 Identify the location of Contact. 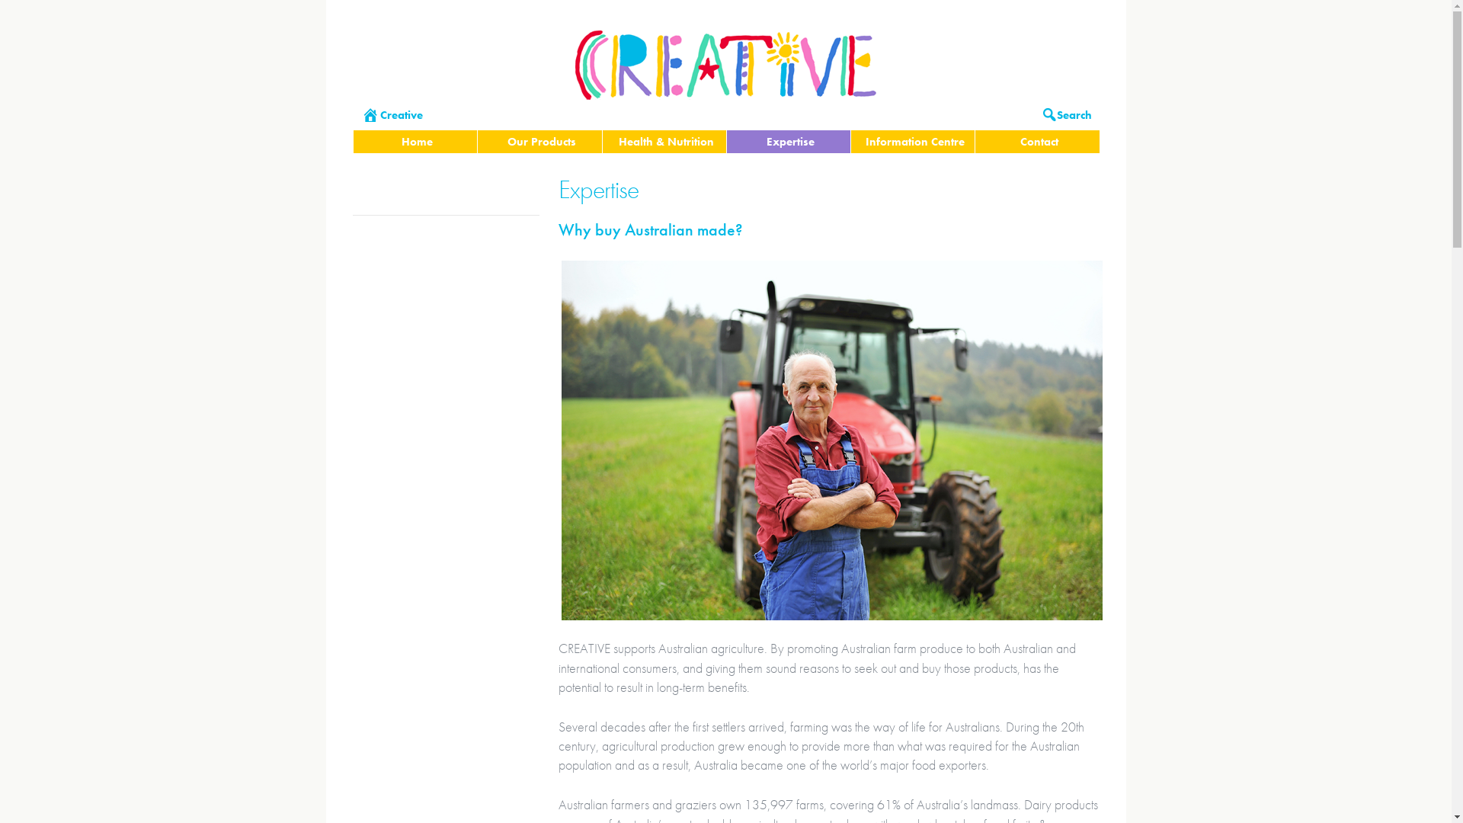
(1039, 142).